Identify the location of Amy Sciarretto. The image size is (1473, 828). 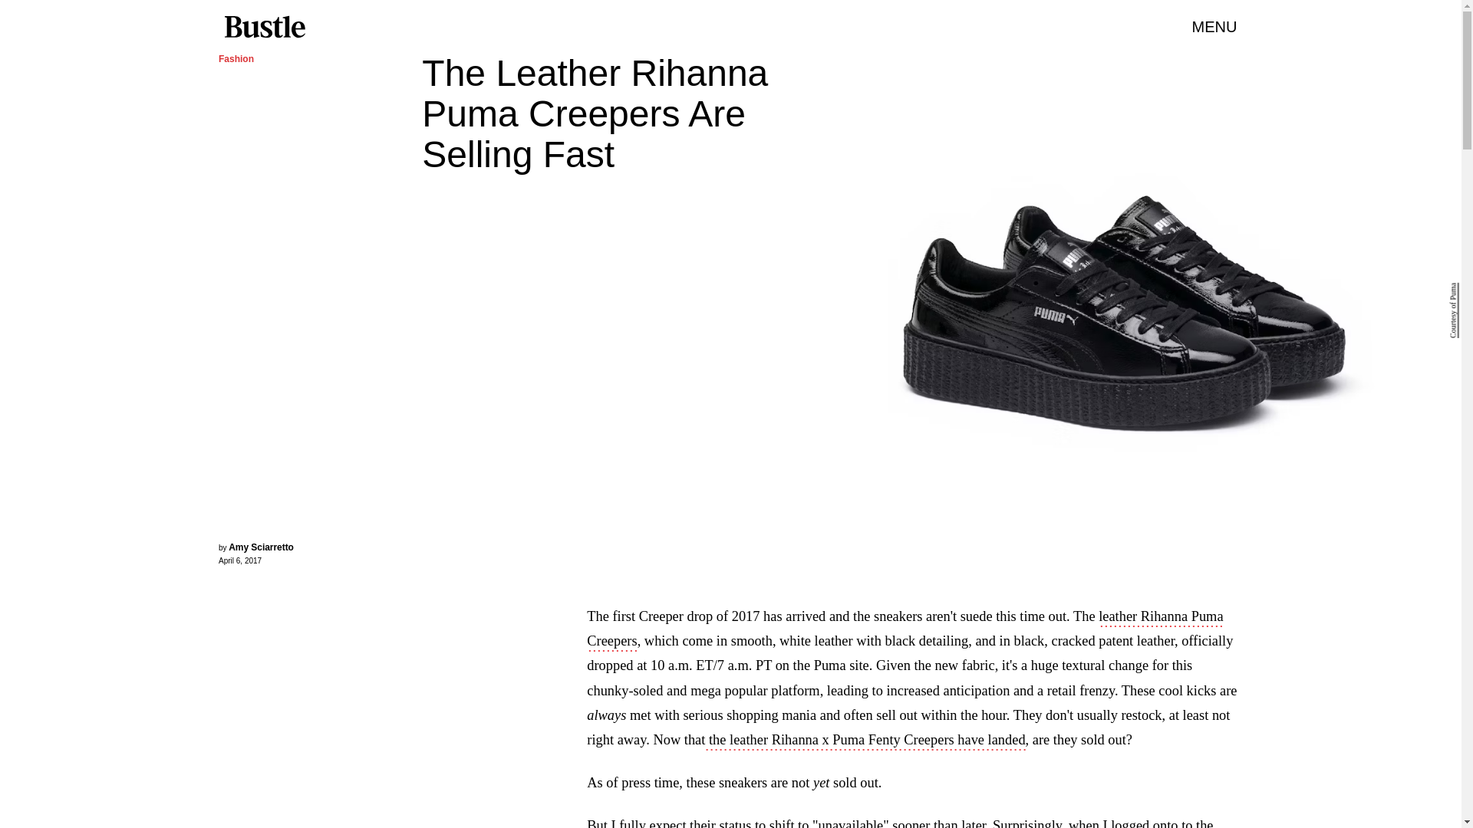
(261, 547).